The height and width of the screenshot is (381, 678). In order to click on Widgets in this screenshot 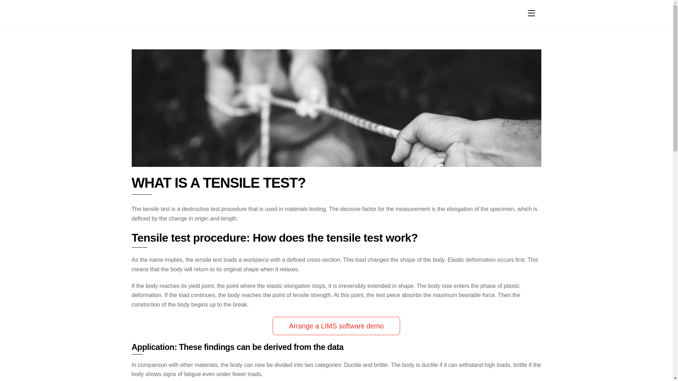, I will do `click(531, 13)`.